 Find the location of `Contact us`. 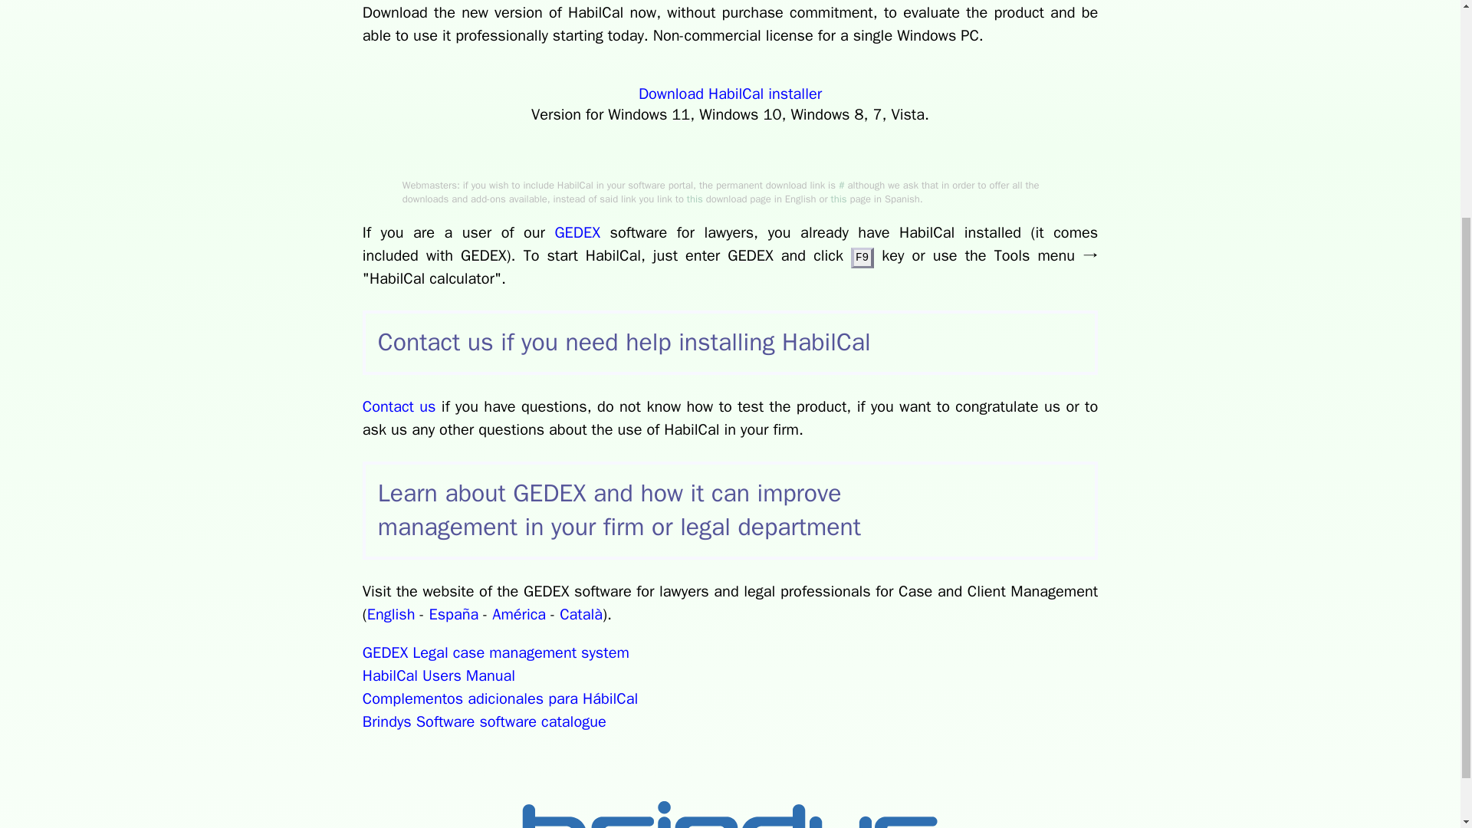

Contact us is located at coordinates (399, 406).